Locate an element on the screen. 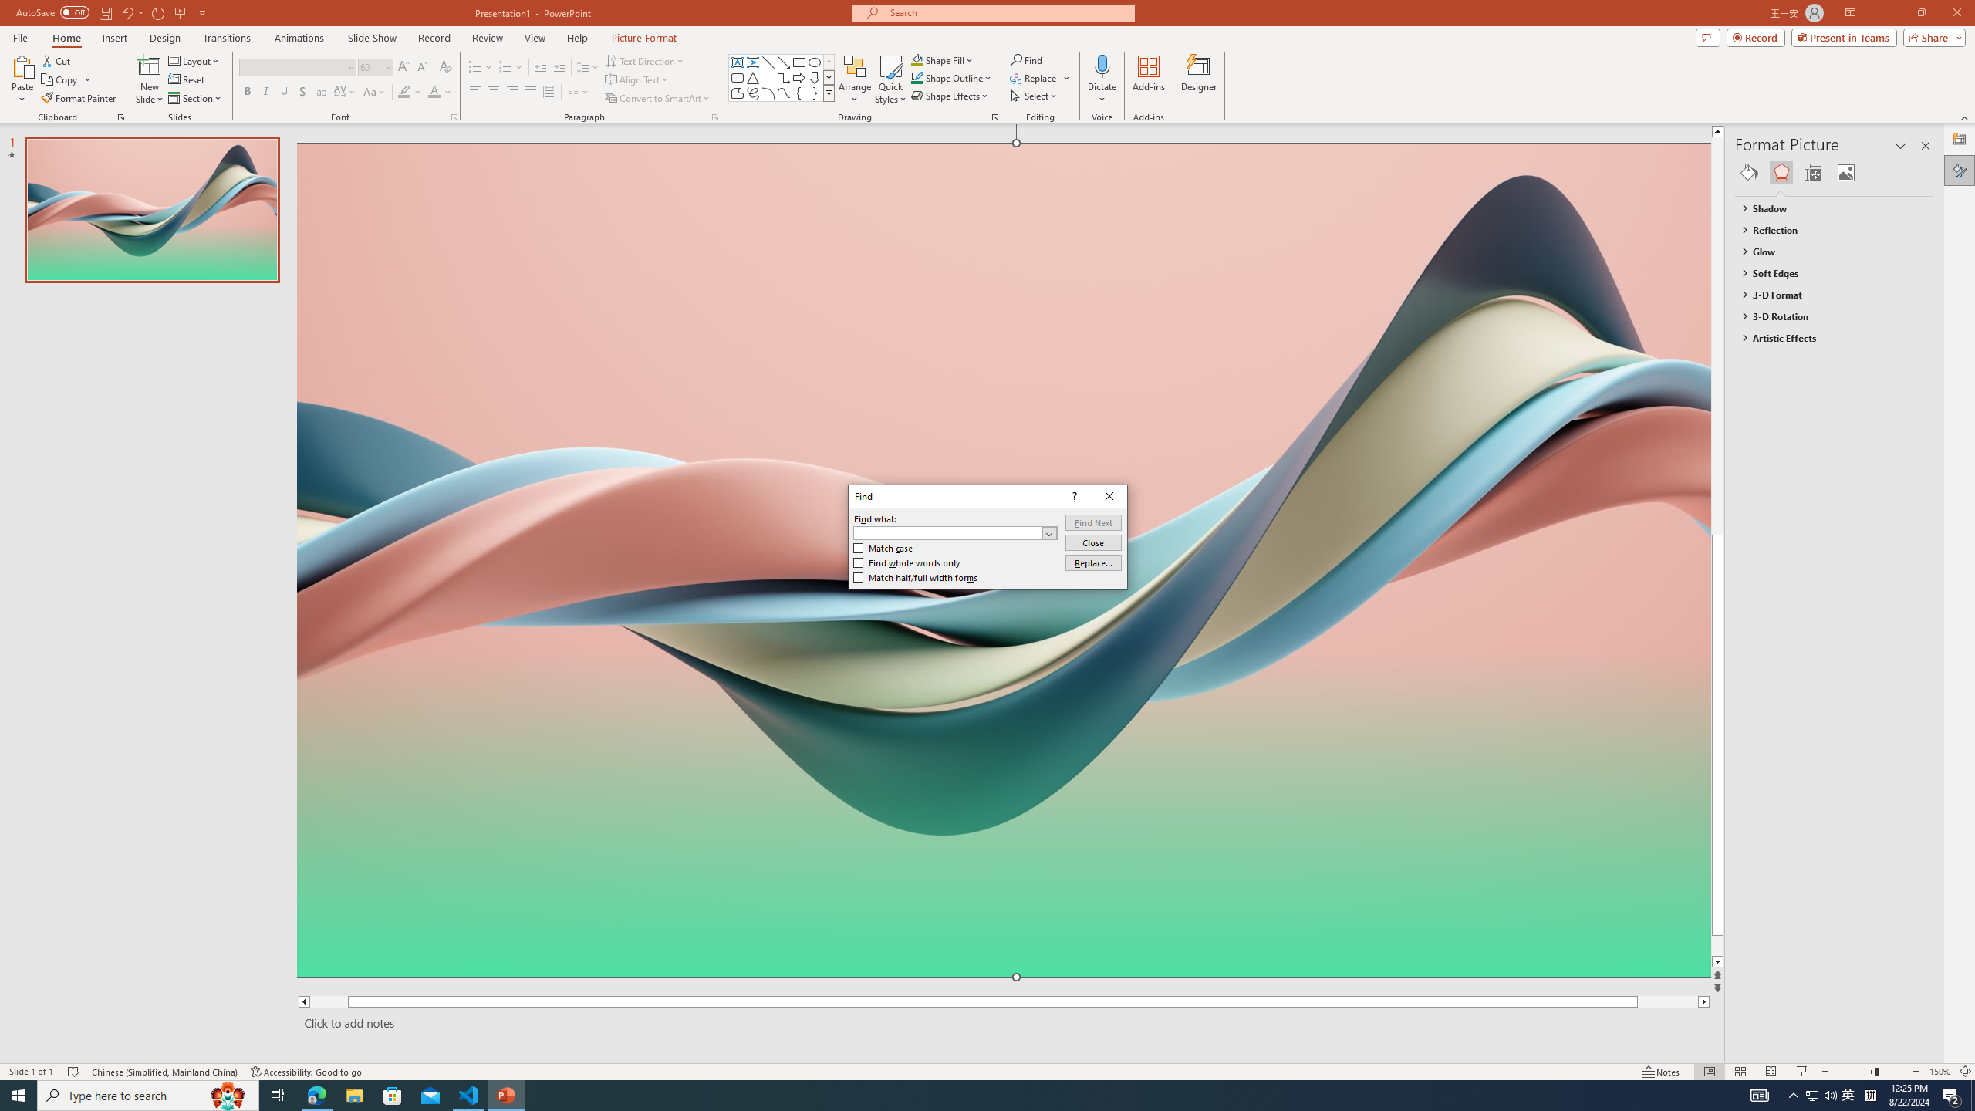 This screenshot has height=1111, width=1975. Distributed is located at coordinates (549, 93).